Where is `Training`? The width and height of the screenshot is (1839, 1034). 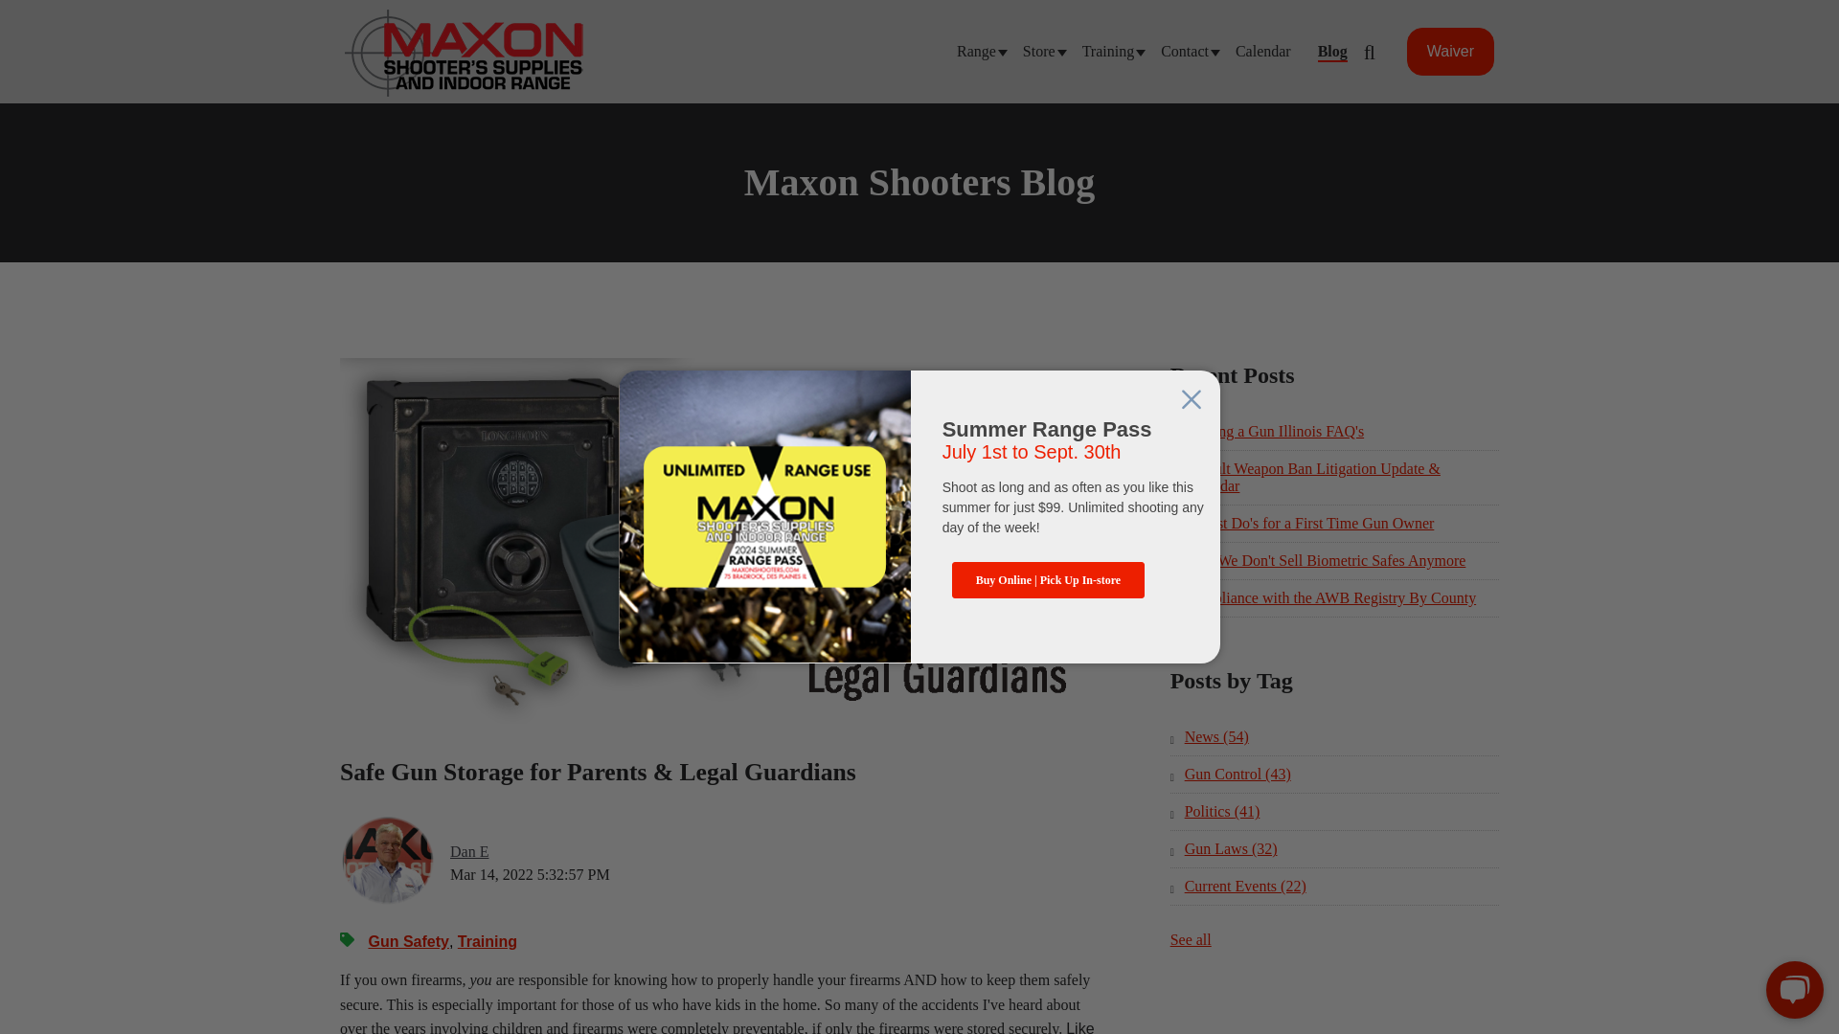
Training is located at coordinates (1108, 51).